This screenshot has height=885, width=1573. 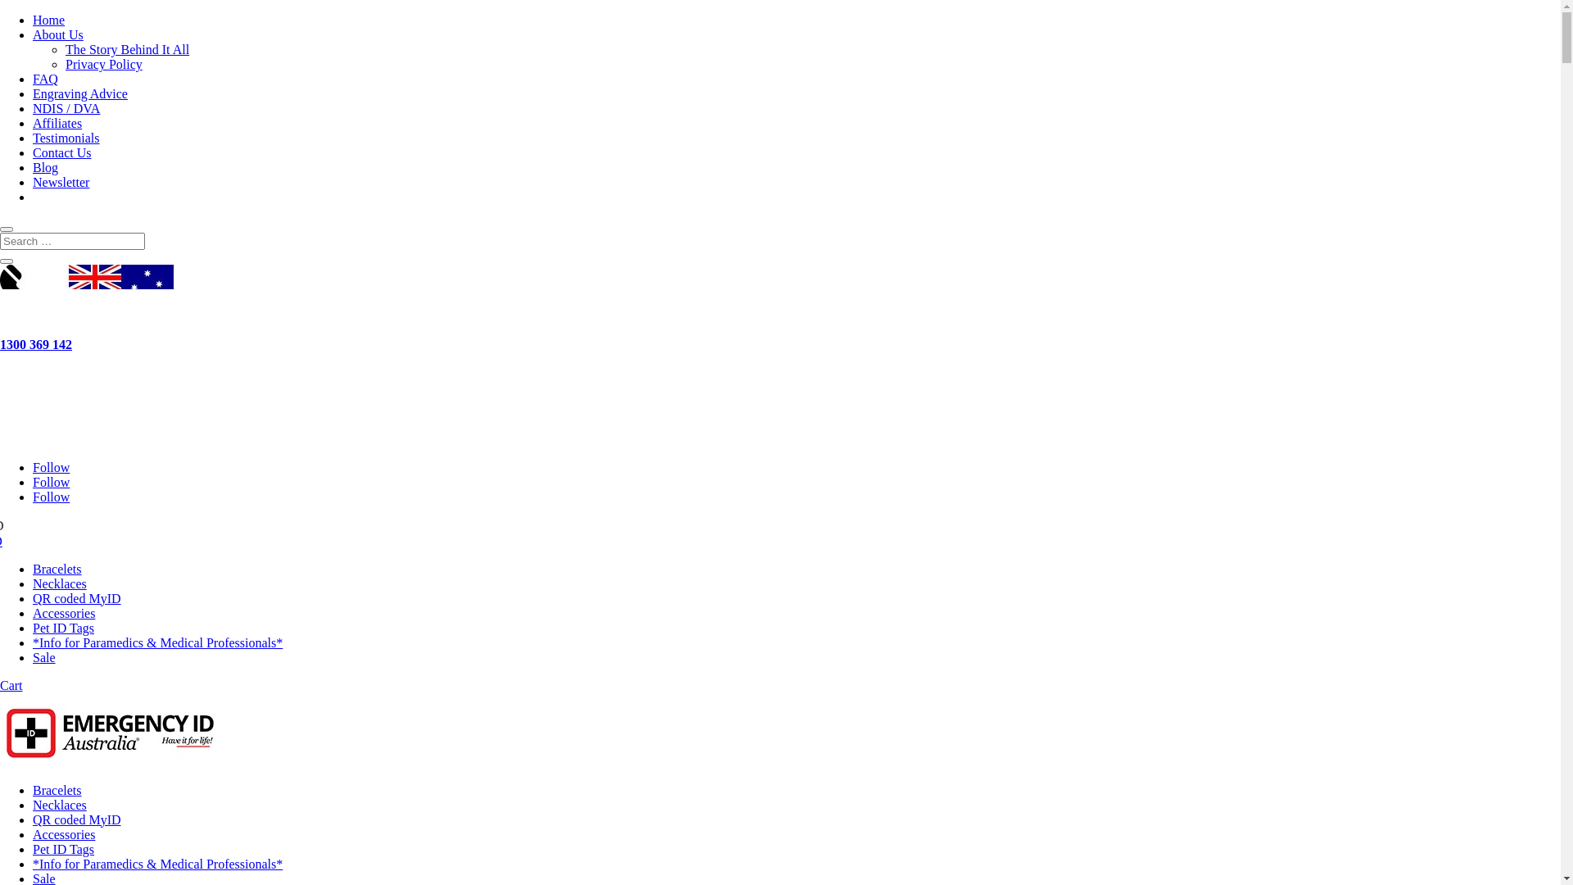 What do you see at coordinates (2, 541) in the screenshot?
I see `NZD` at bounding box center [2, 541].